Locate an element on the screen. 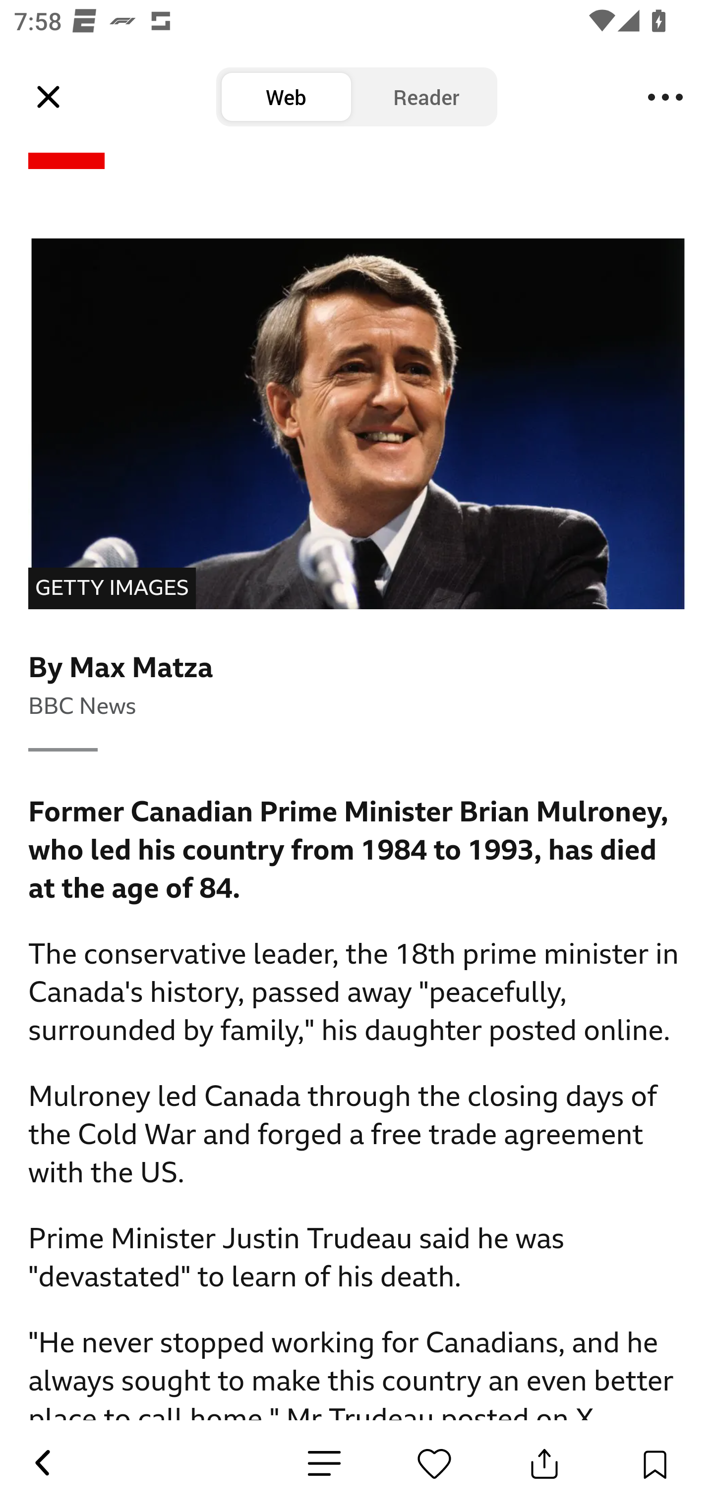 The width and height of the screenshot is (714, 1507). News Detail Emotion is located at coordinates (324, 1463).